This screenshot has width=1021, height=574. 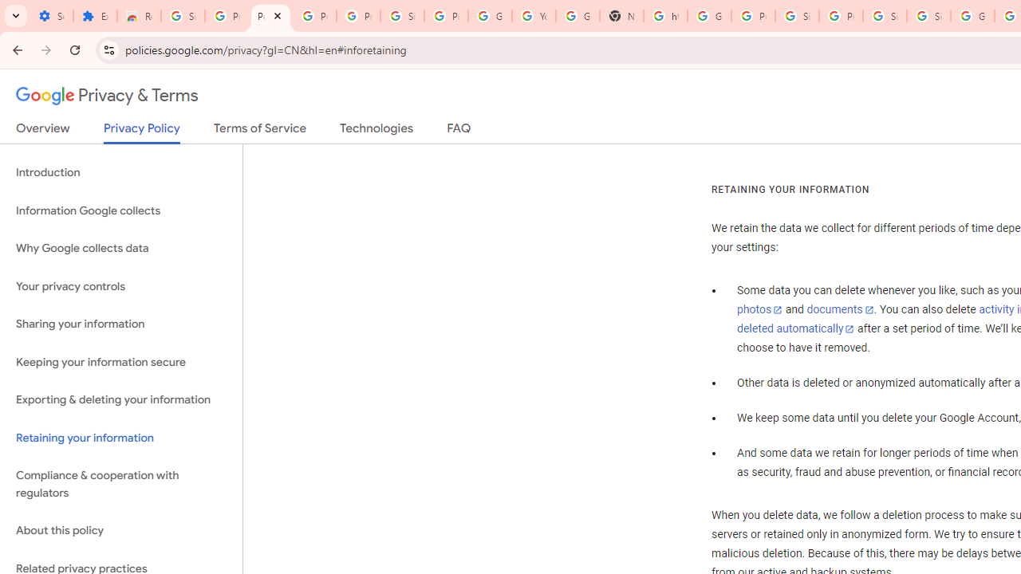 What do you see at coordinates (490, 16) in the screenshot?
I see `Google Account` at bounding box center [490, 16].